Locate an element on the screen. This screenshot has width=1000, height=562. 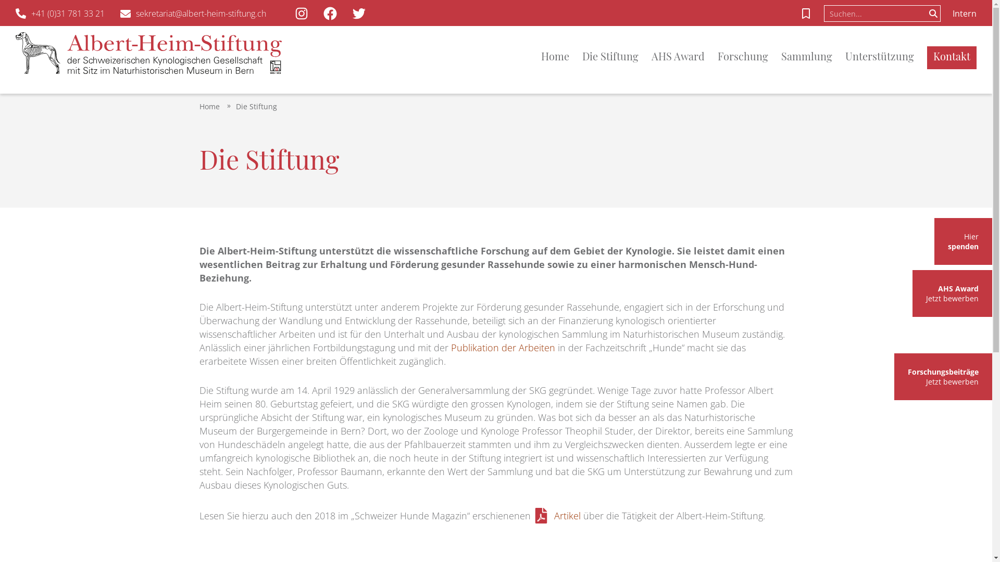
Hier
spenden is located at coordinates (964, 241).